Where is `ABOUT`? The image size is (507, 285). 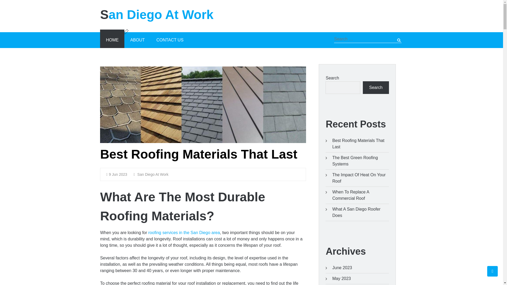 ABOUT is located at coordinates (137, 40).